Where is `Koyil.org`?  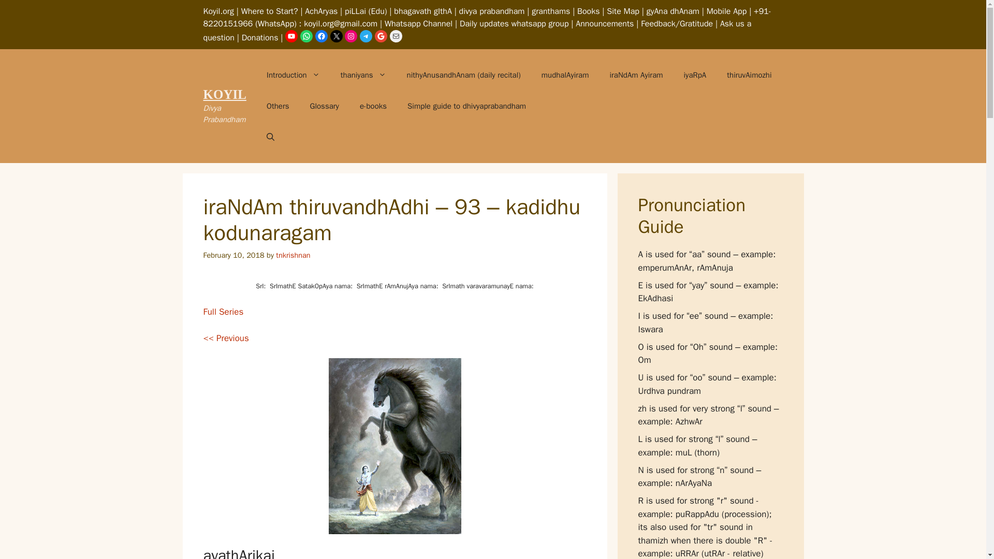
Koyil.org is located at coordinates (218, 11).